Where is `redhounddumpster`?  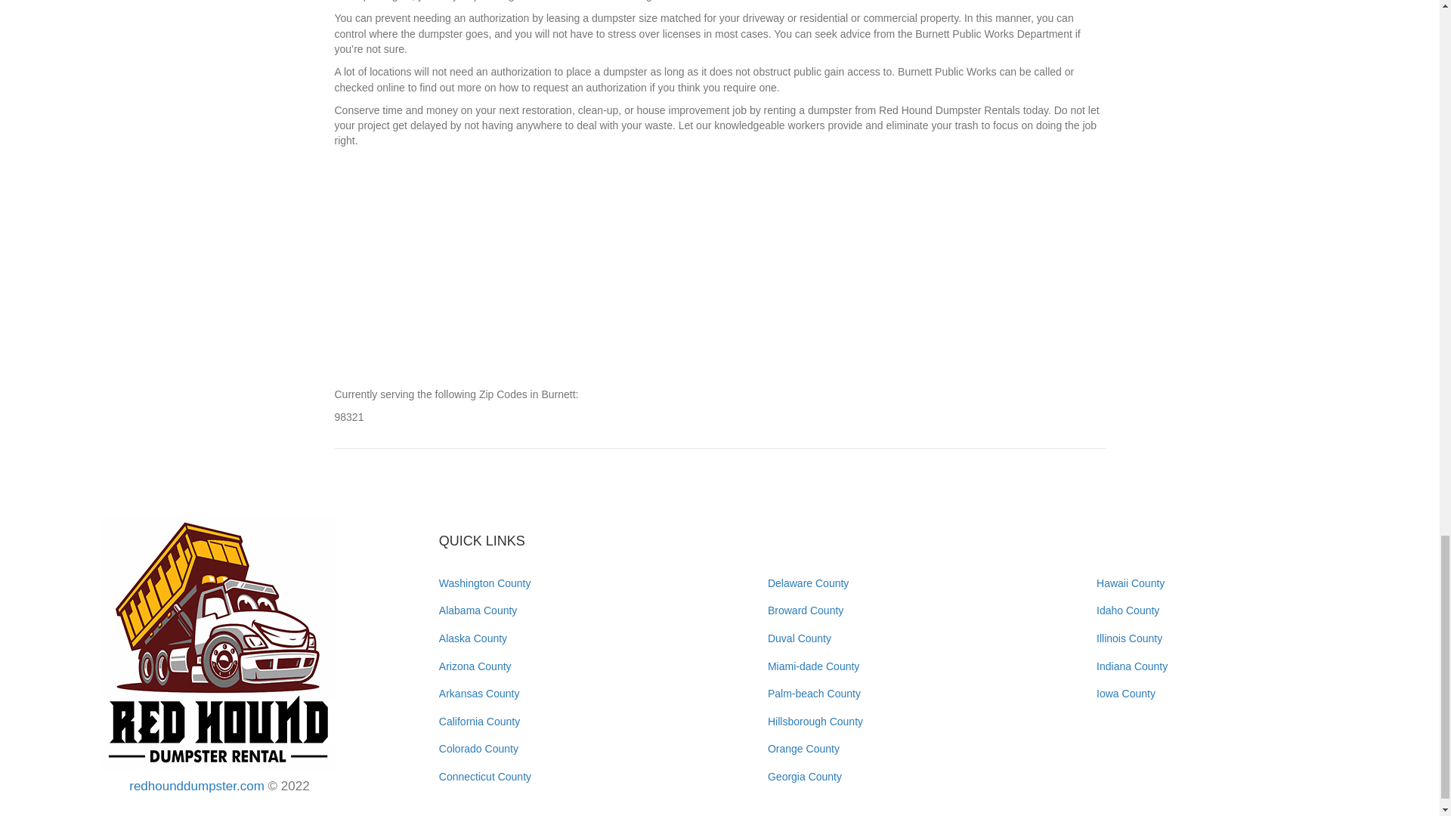 redhounddumpster is located at coordinates (219, 644).